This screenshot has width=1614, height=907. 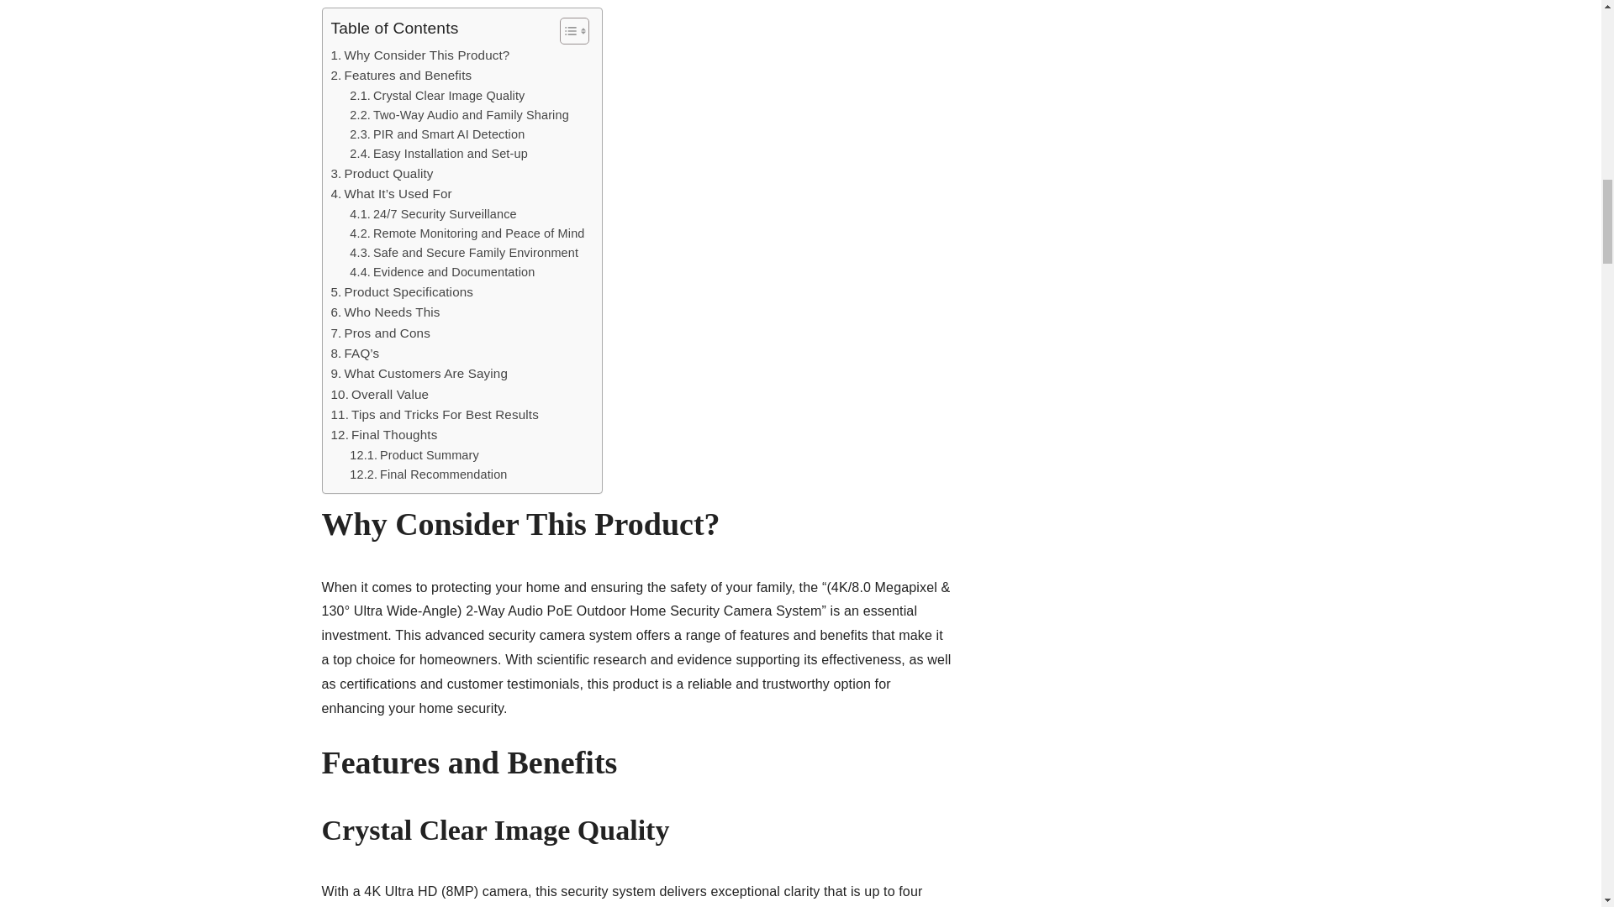 I want to click on Crystal Clear Image Quality, so click(x=437, y=96).